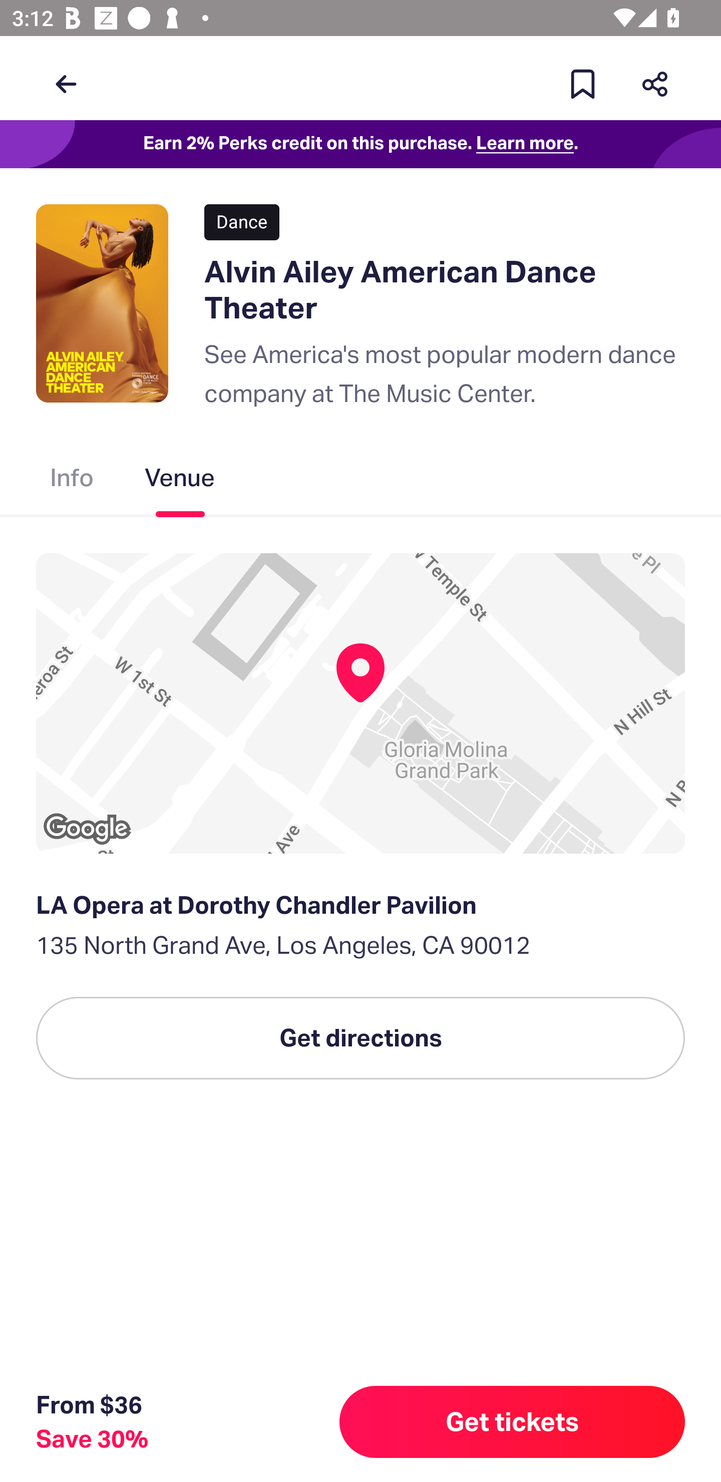  What do you see at coordinates (360, 144) in the screenshot?
I see `Earn 2% Perks credit on this purchase. Learn more.` at bounding box center [360, 144].